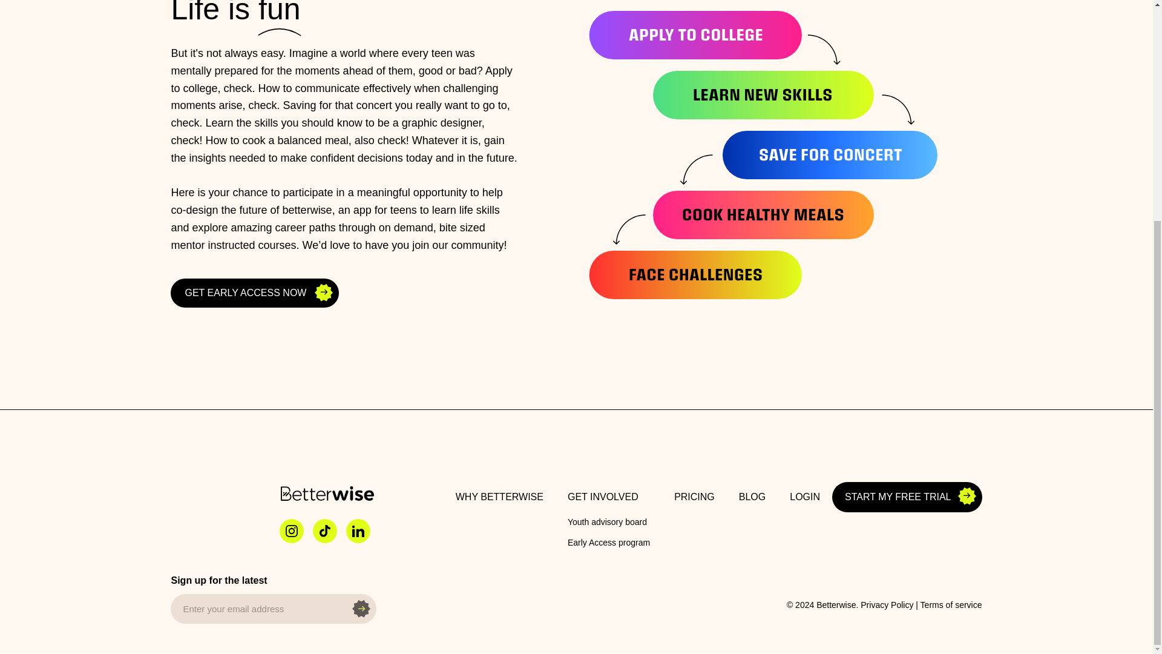 This screenshot has width=1162, height=654. What do you see at coordinates (499, 497) in the screenshot?
I see `WHY BETTERWISE` at bounding box center [499, 497].